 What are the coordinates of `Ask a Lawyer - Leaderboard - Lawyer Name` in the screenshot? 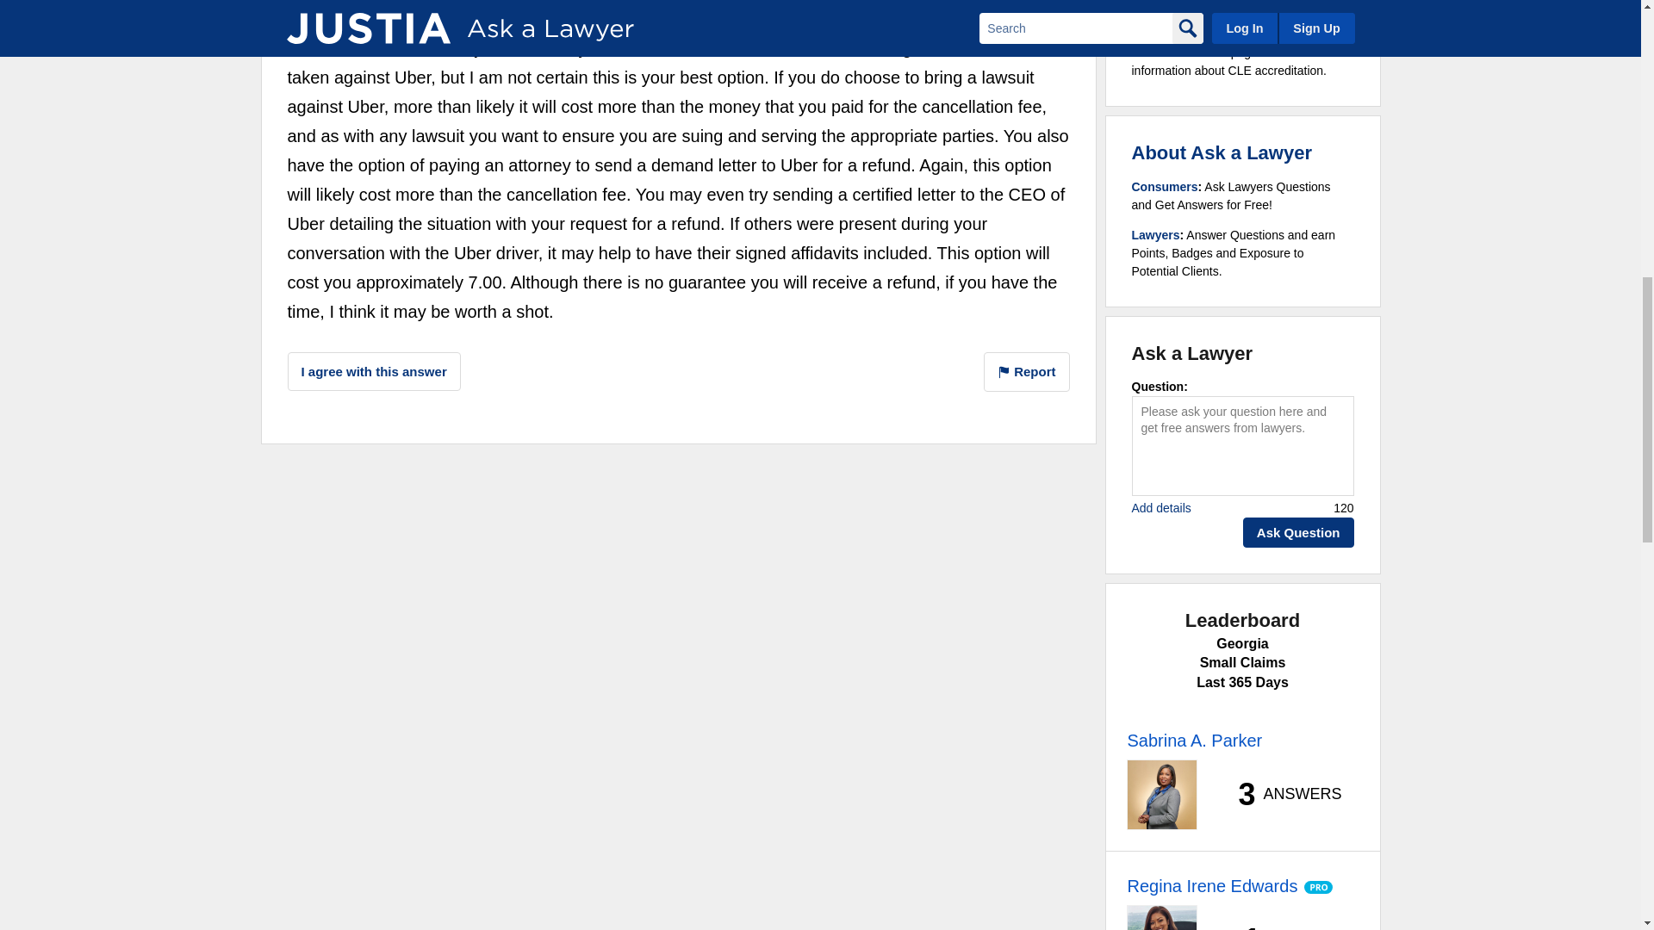 It's located at (1194, 740).